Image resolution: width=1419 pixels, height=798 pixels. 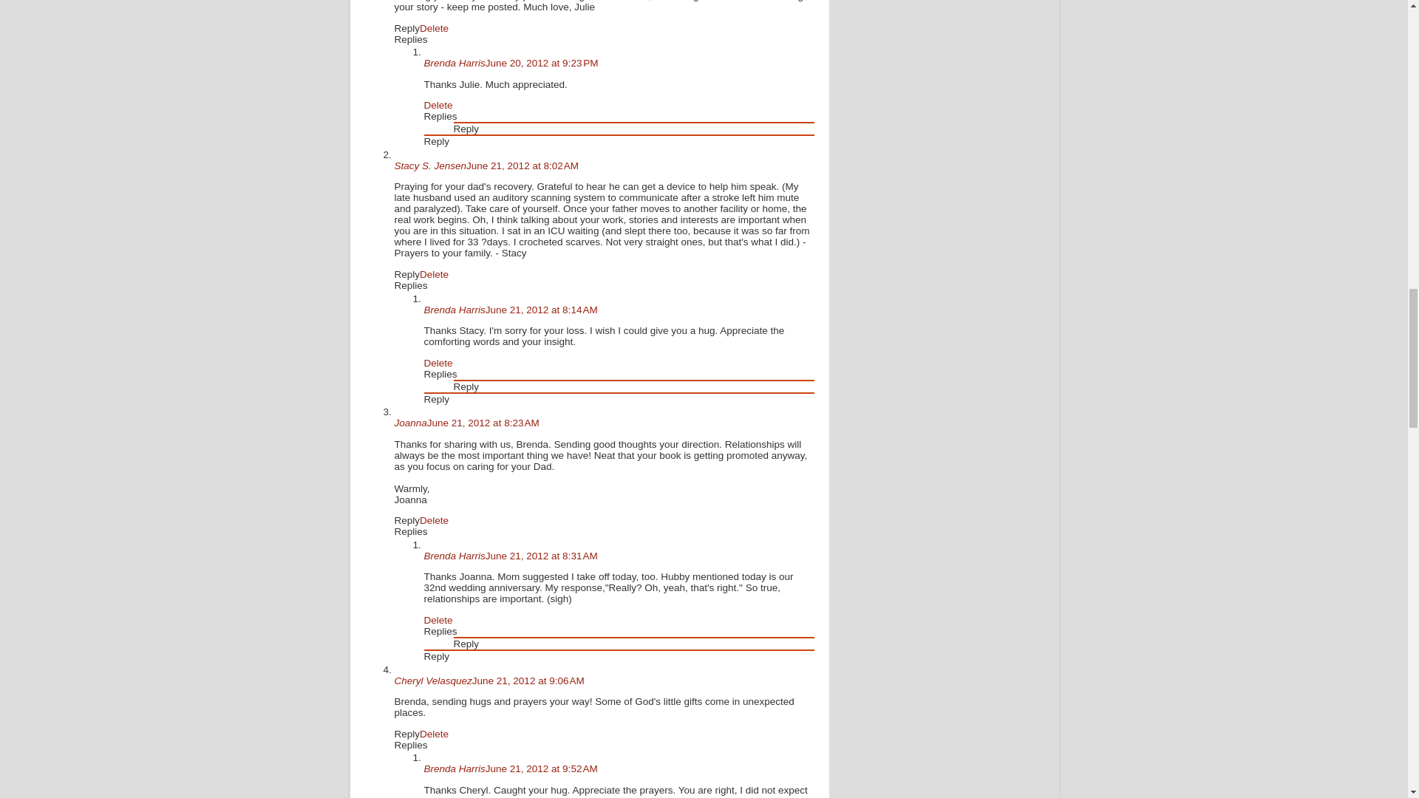 I want to click on Stacy S. Jensen, so click(x=430, y=166).